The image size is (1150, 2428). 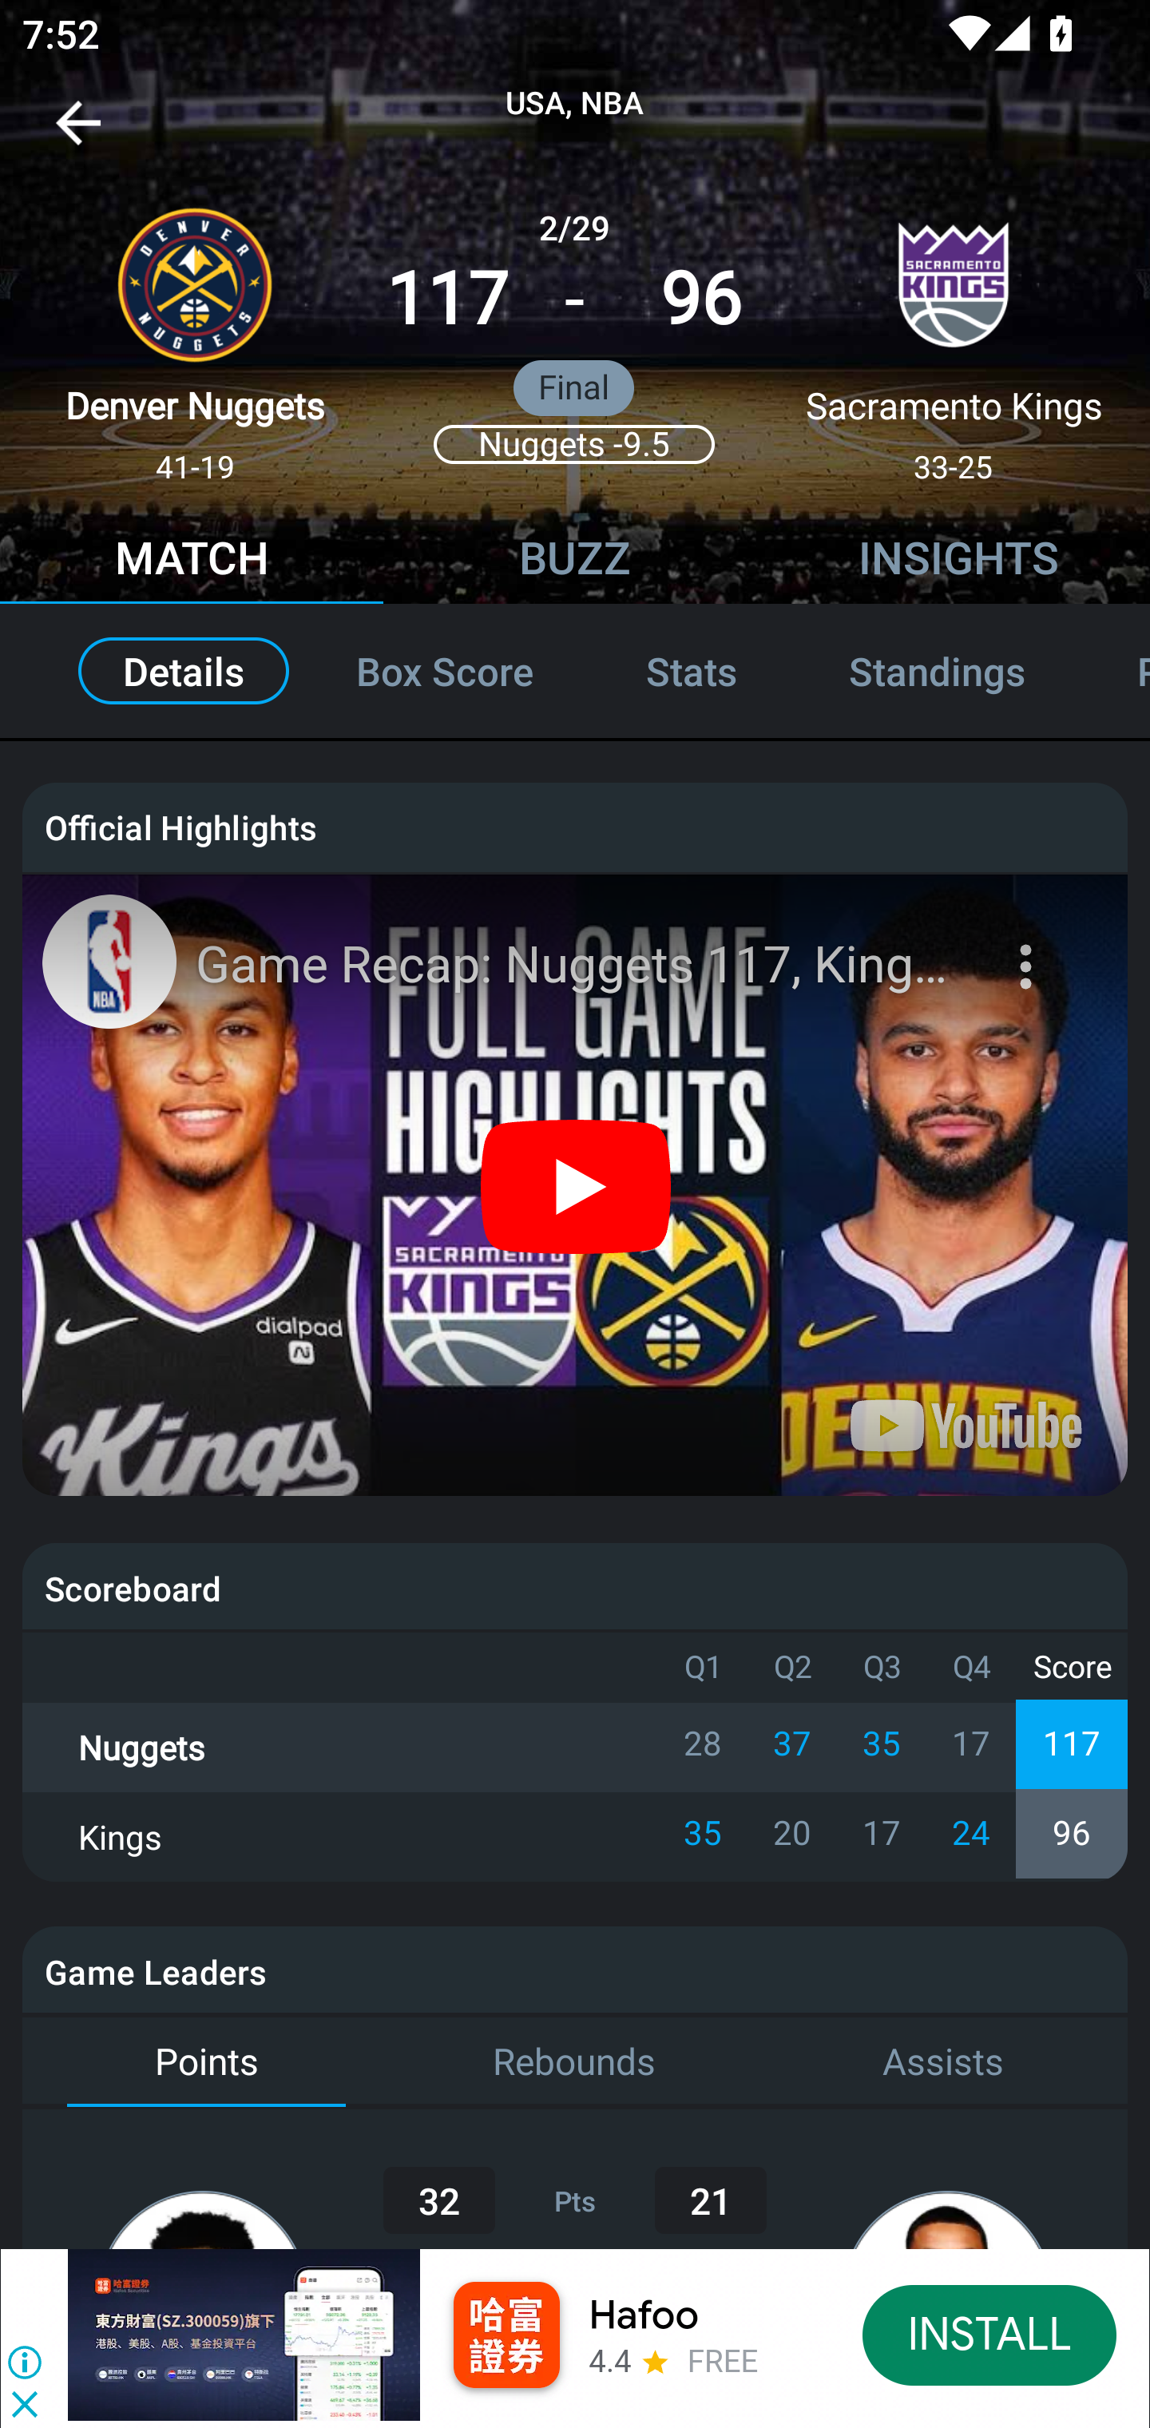 What do you see at coordinates (444, 671) in the screenshot?
I see `Box Score` at bounding box center [444, 671].